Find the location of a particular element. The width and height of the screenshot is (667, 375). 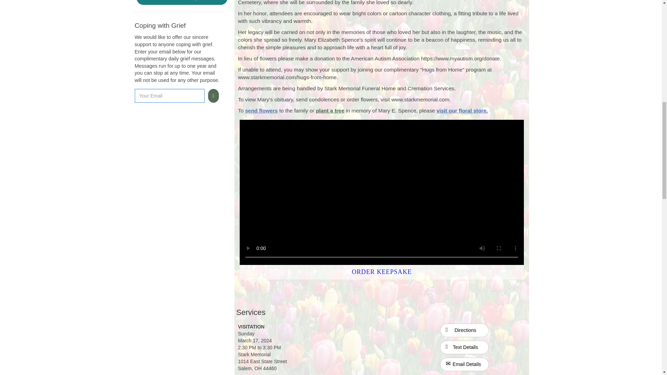

Directions is located at coordinates (464, 330).